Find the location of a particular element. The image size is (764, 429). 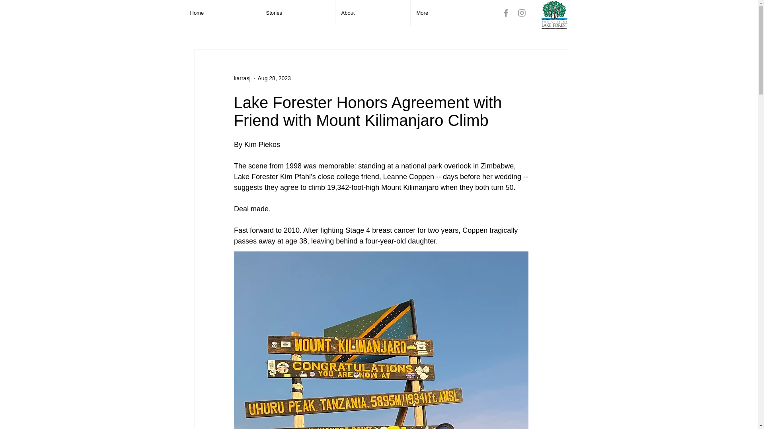

In the Spotlight is located at coordinates (491, 25).